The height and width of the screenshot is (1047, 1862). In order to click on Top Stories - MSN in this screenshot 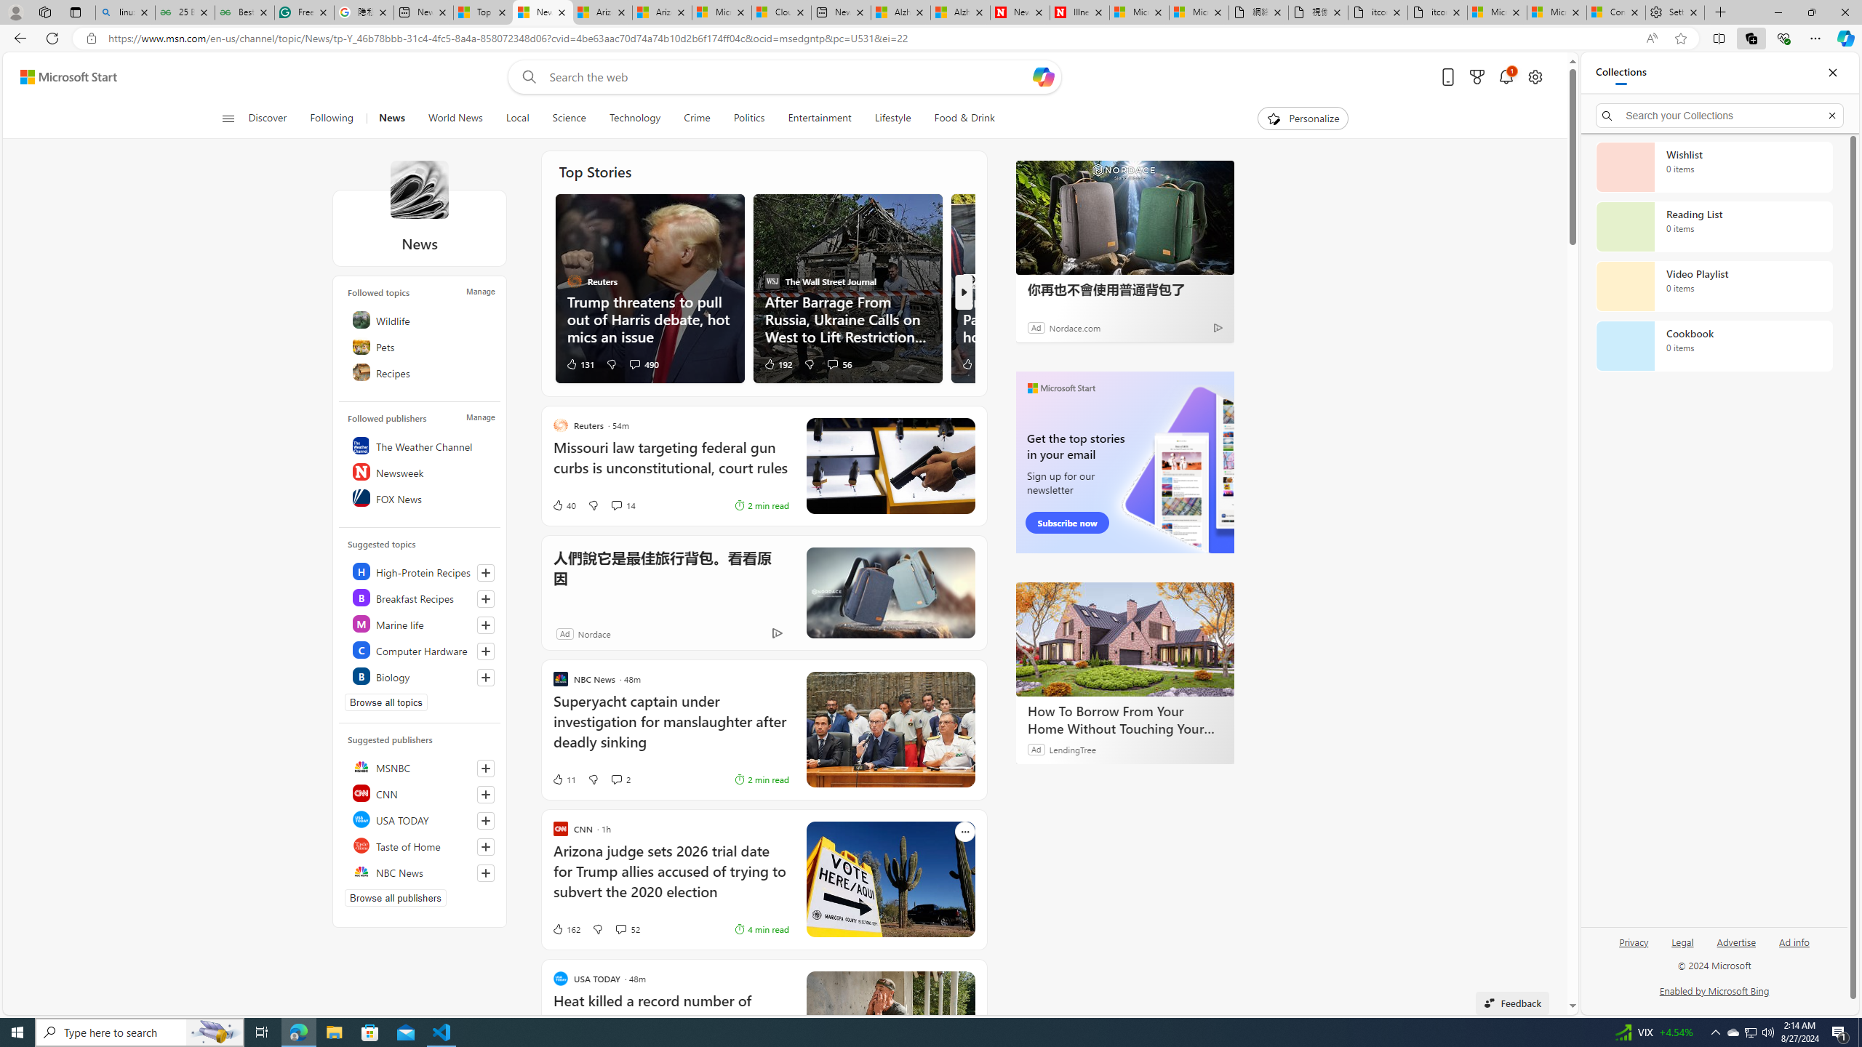, I will do `click(483, 12)`.